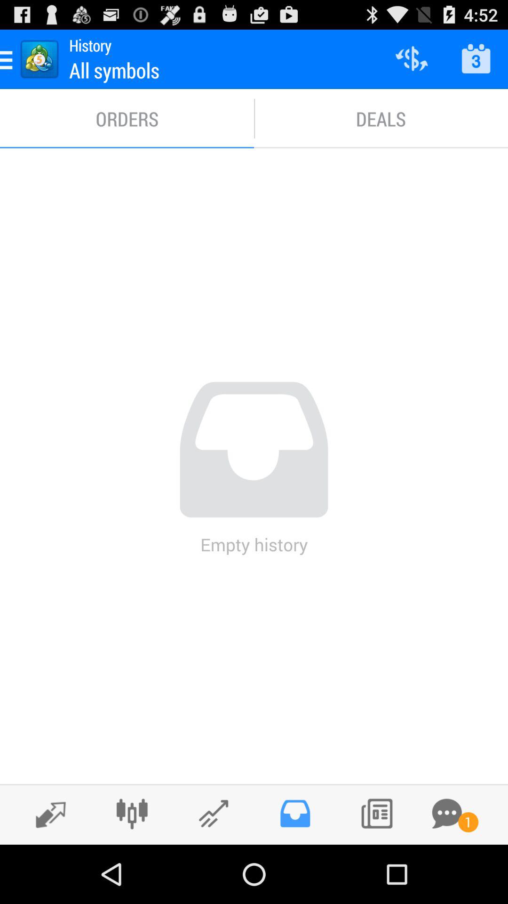 The height and width of the screenshot is (904, 508). What do you see at coordinates (46, 814) in the screenshot?
I see `switch` at bounding box center [46, 814].